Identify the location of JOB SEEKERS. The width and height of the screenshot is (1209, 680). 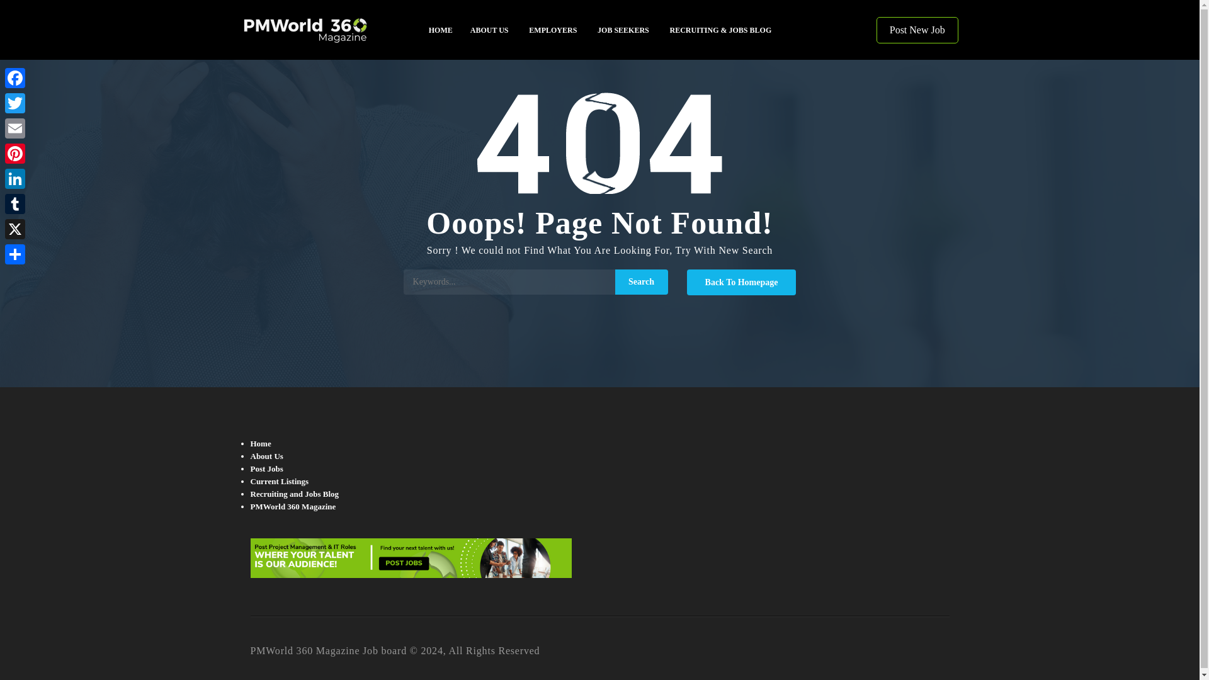
(623, 30).